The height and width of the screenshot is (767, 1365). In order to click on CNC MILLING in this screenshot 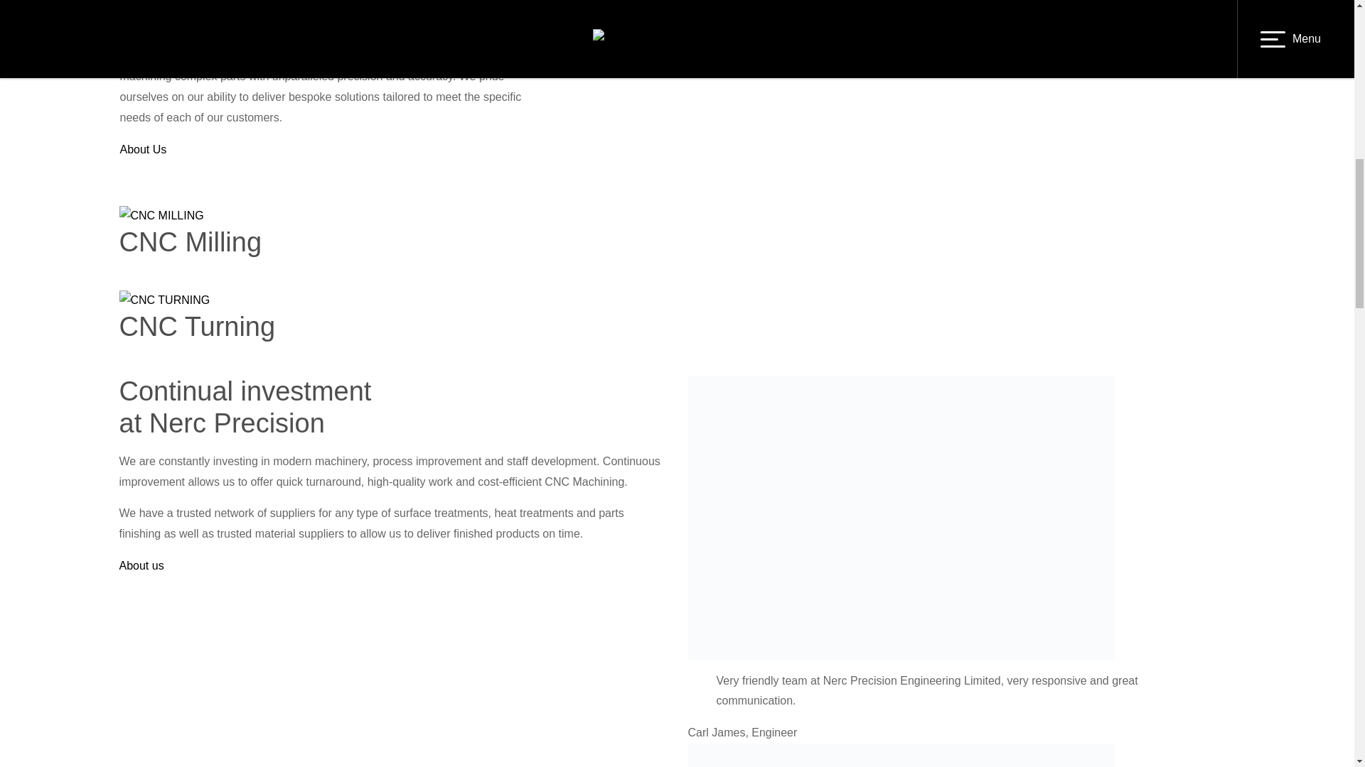, I will do `click(161, 216)`.